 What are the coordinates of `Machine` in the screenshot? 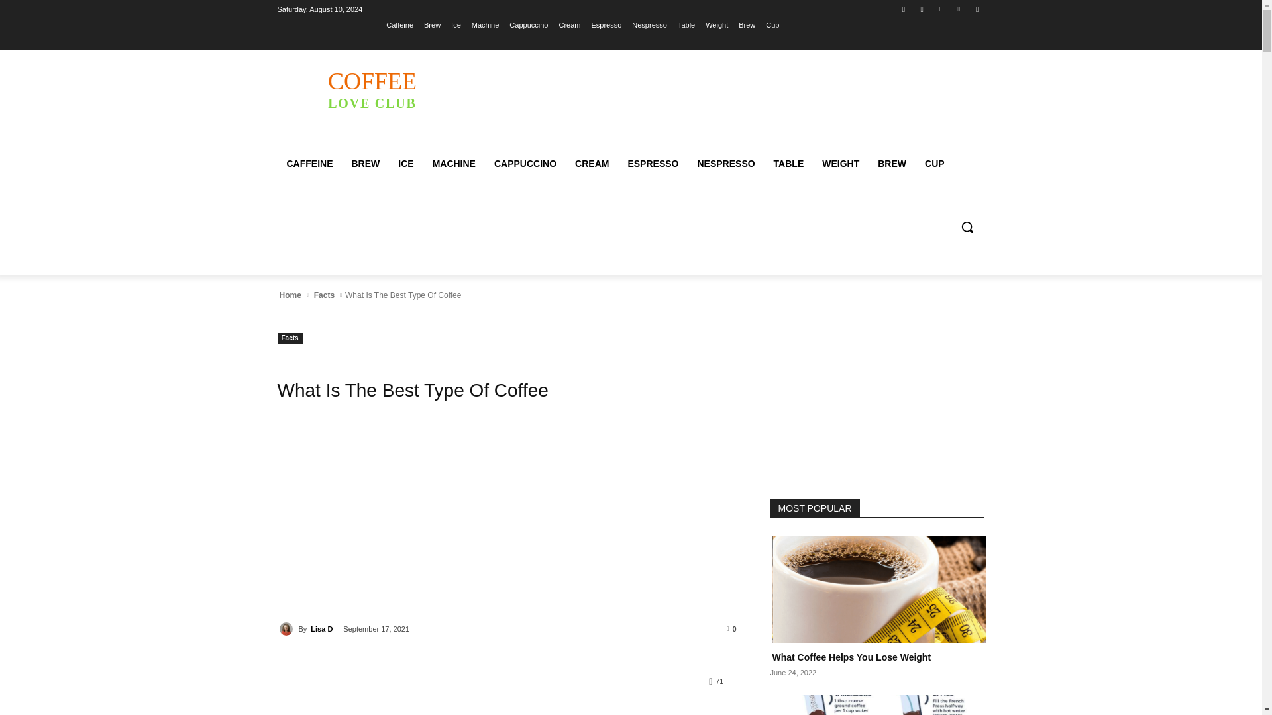 It's located at (486, 24).